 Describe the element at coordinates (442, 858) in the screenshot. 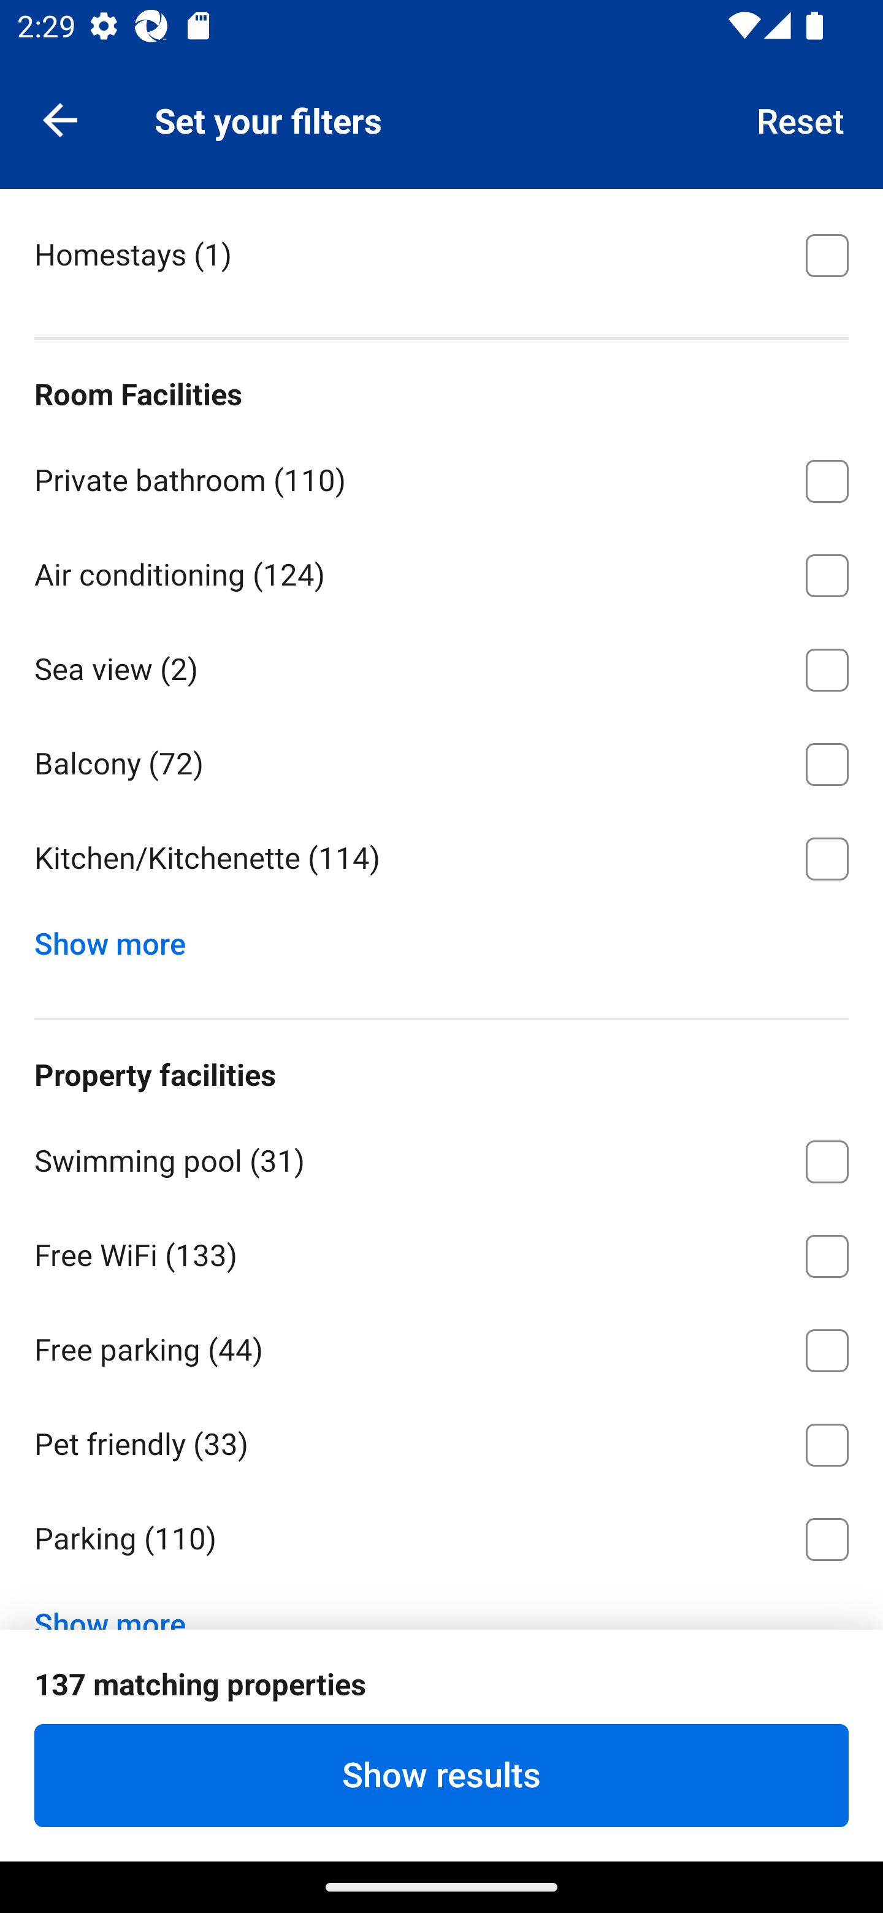

I see `Kitchen/Kitchenette ⁦(114)` at that location.